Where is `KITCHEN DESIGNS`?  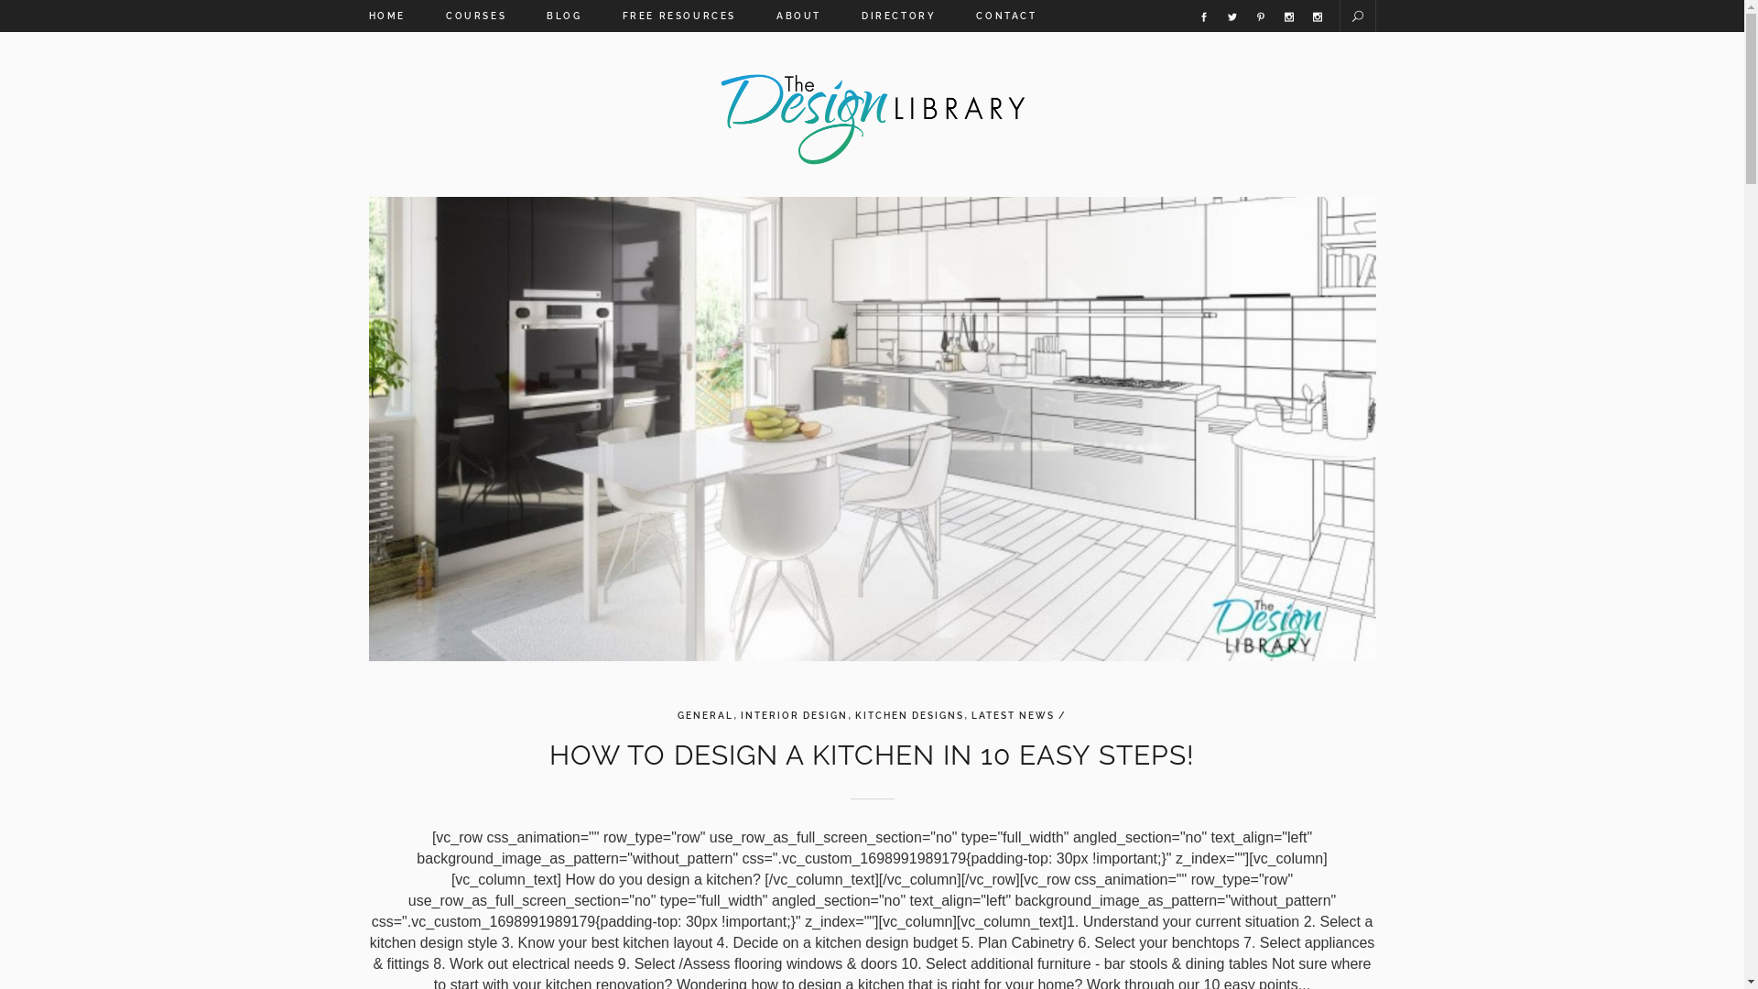 KITCHEN DESIGNS is located at coordinates (910, 716).